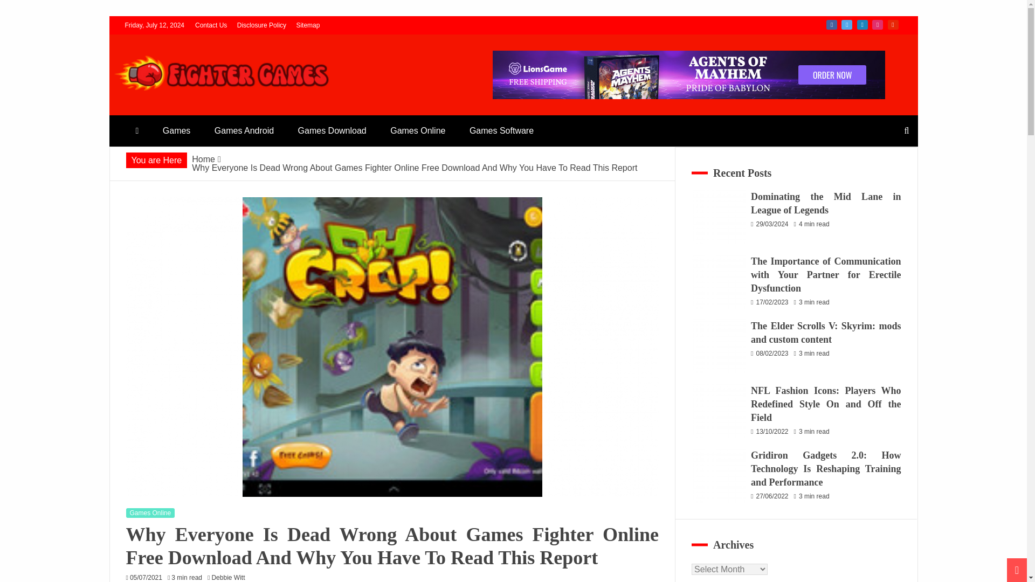  Describe the element at coordinates (244, 130) in the screenshot. I see `Games Android` at that location.